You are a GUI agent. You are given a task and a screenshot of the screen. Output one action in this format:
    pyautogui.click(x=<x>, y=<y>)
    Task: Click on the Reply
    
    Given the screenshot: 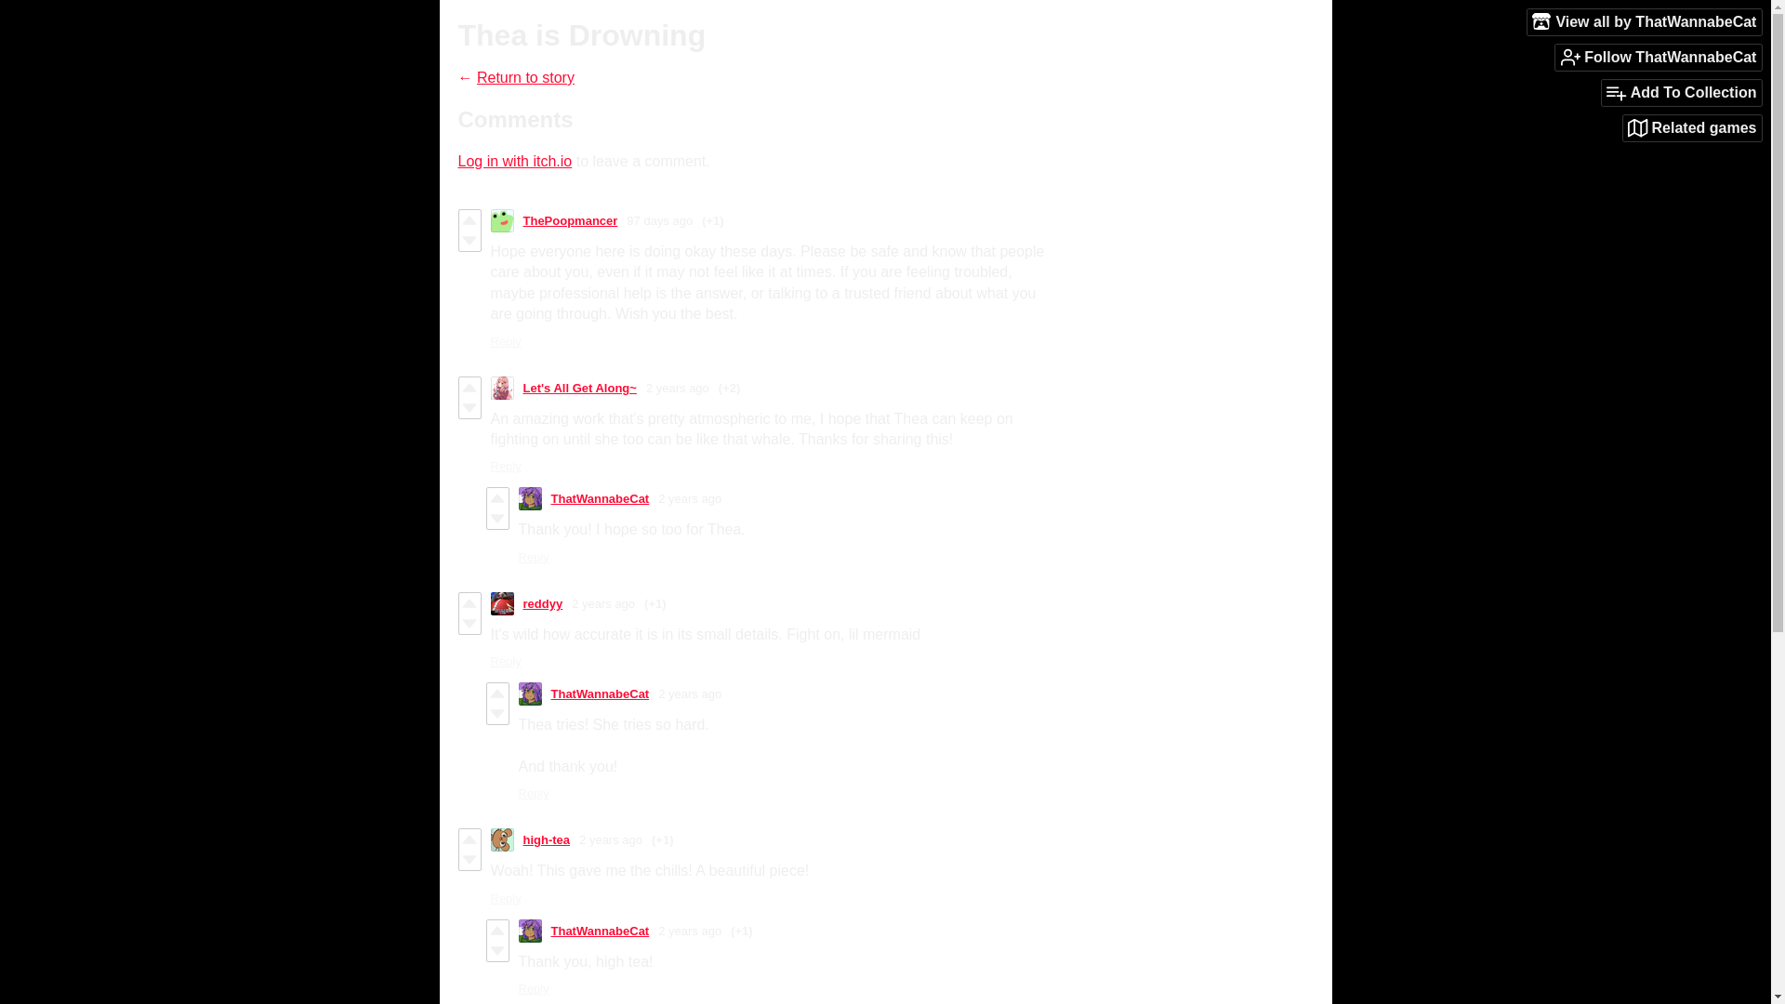 What is the action you would take?
    pyautogui.click(x=534, y=792)
    